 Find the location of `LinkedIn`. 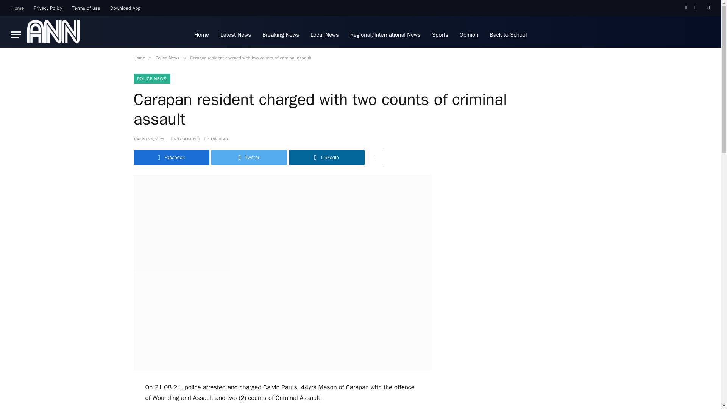

LinkedIn is located at coordinates (326, 158).